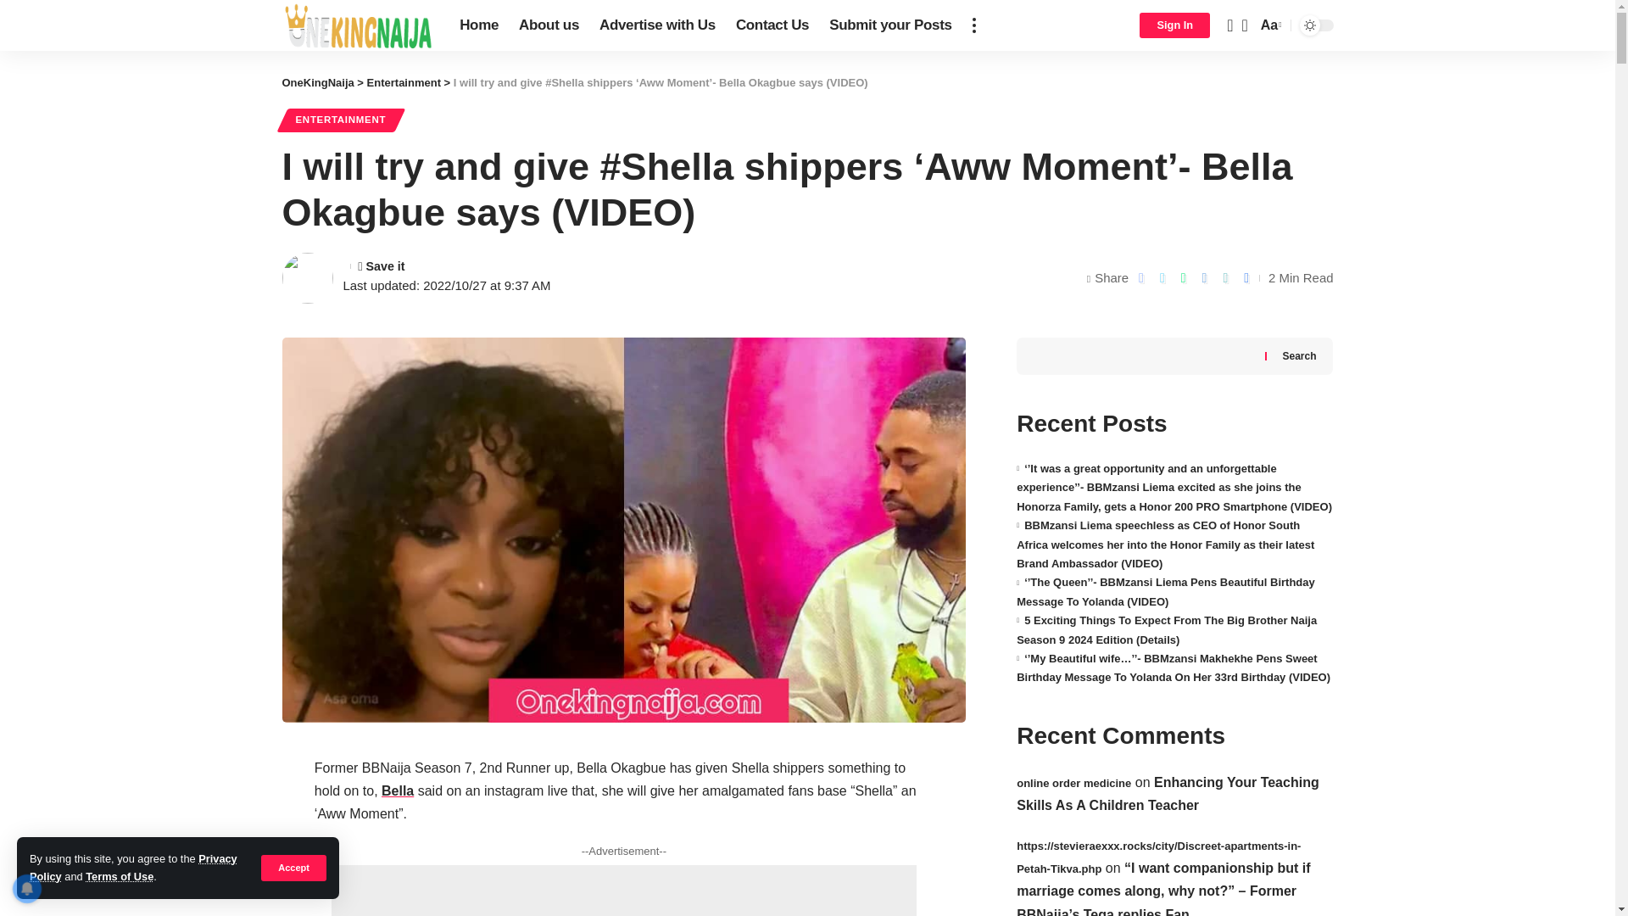 This screenshot has height=916, width=1628. What do you see at coordinates (624, 891) in the screenshot?
I see `Advertisement` at bounding box center [624, 891].